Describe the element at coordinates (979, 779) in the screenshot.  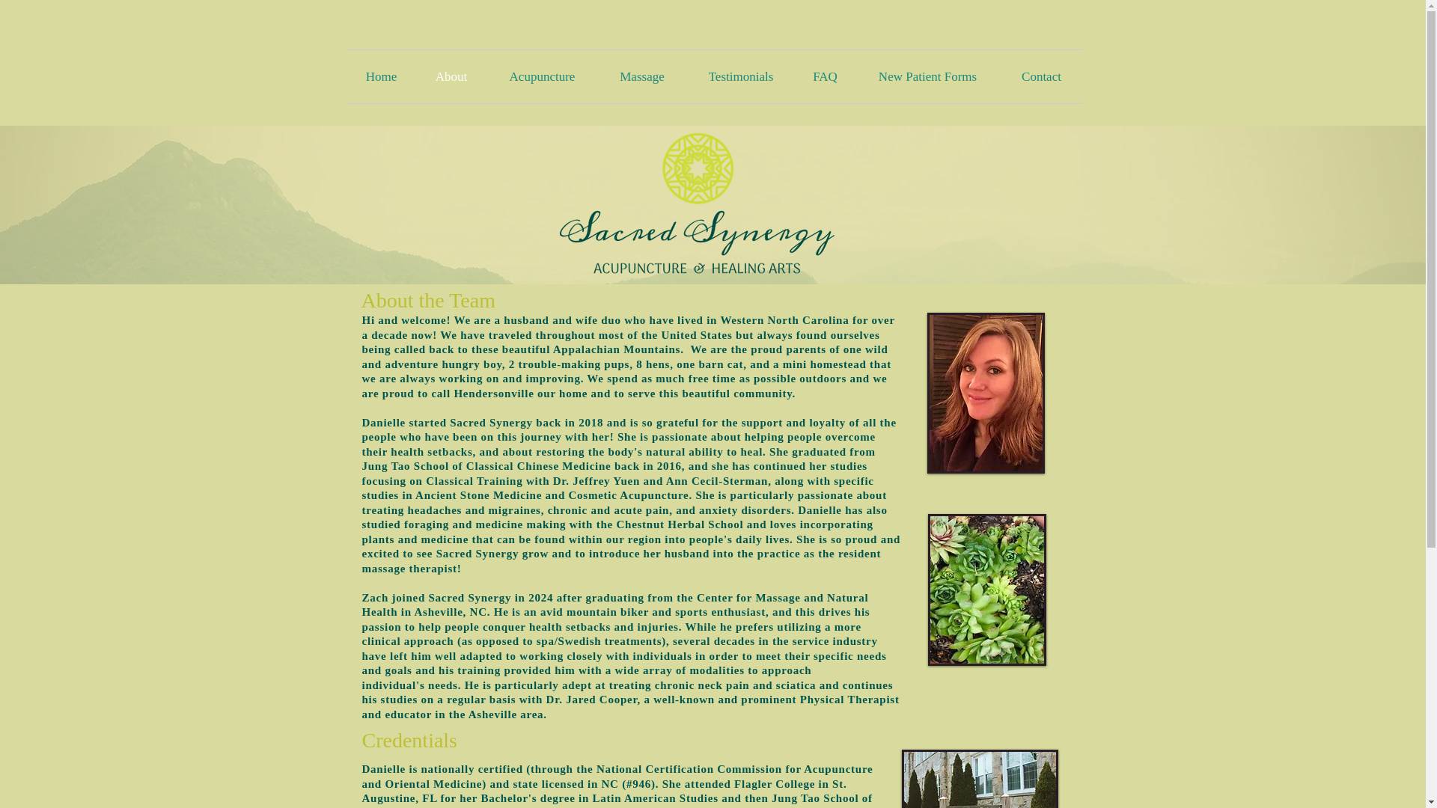
I see `Jung Tao Acupuncure School` at that location.